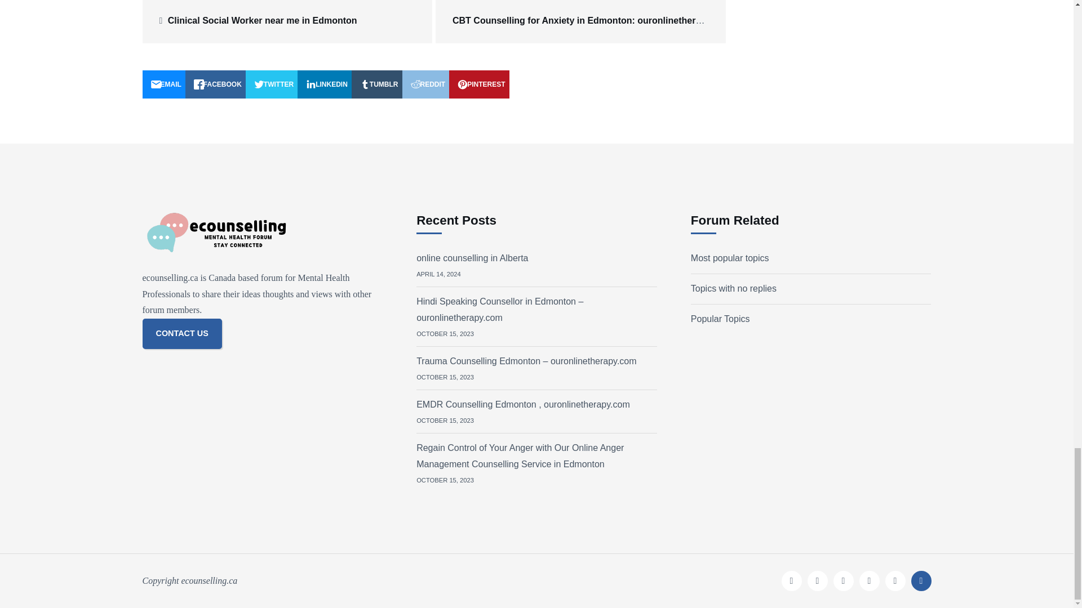 The image size is (1082, 608). I want to click on PINTEREST, so click(478, 84).